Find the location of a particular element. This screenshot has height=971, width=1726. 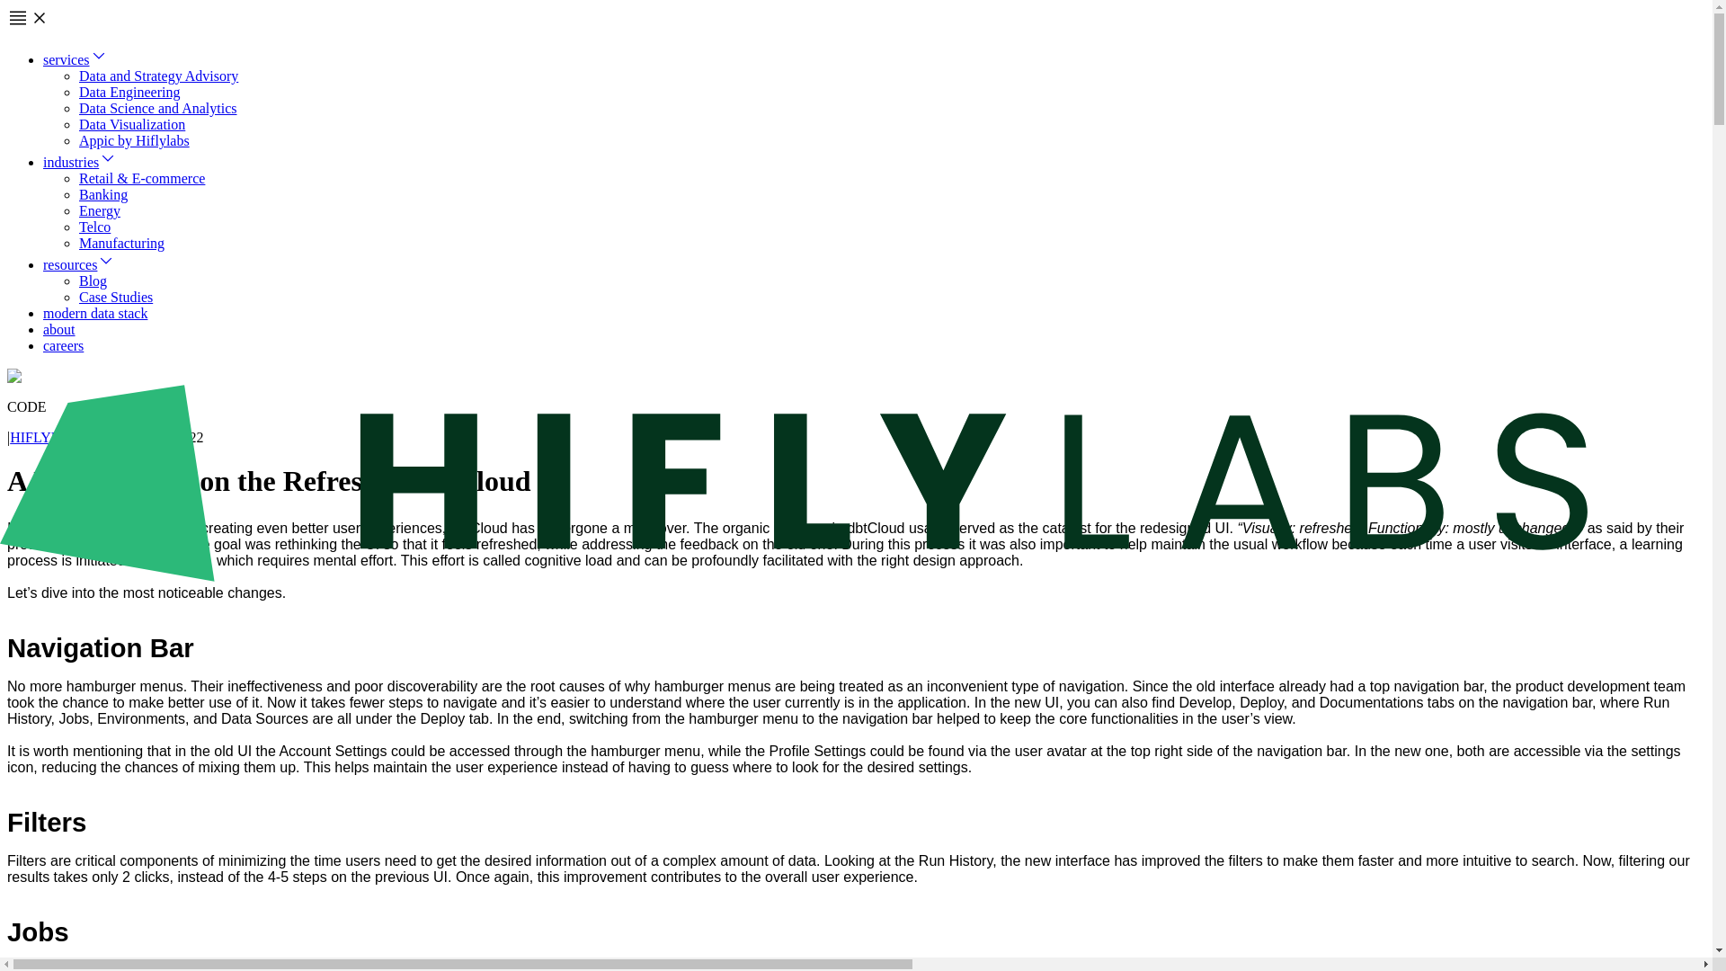

Energy is located at coordinates (100, 210).